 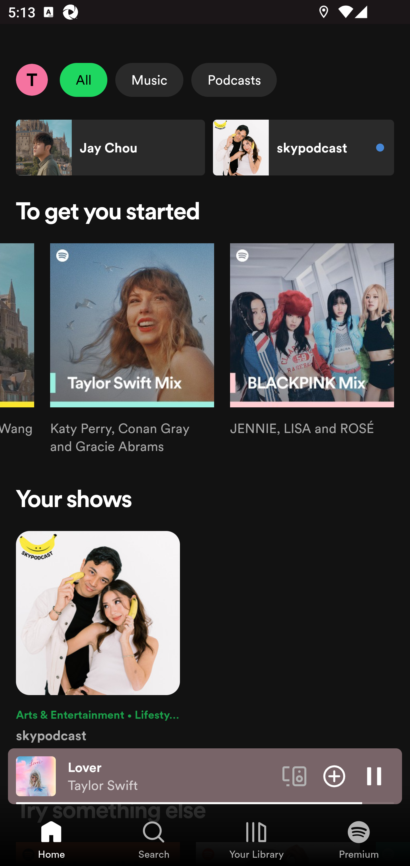 I want to click on Connect to a device. Opens the devices menu, so click(x=294, y=776).